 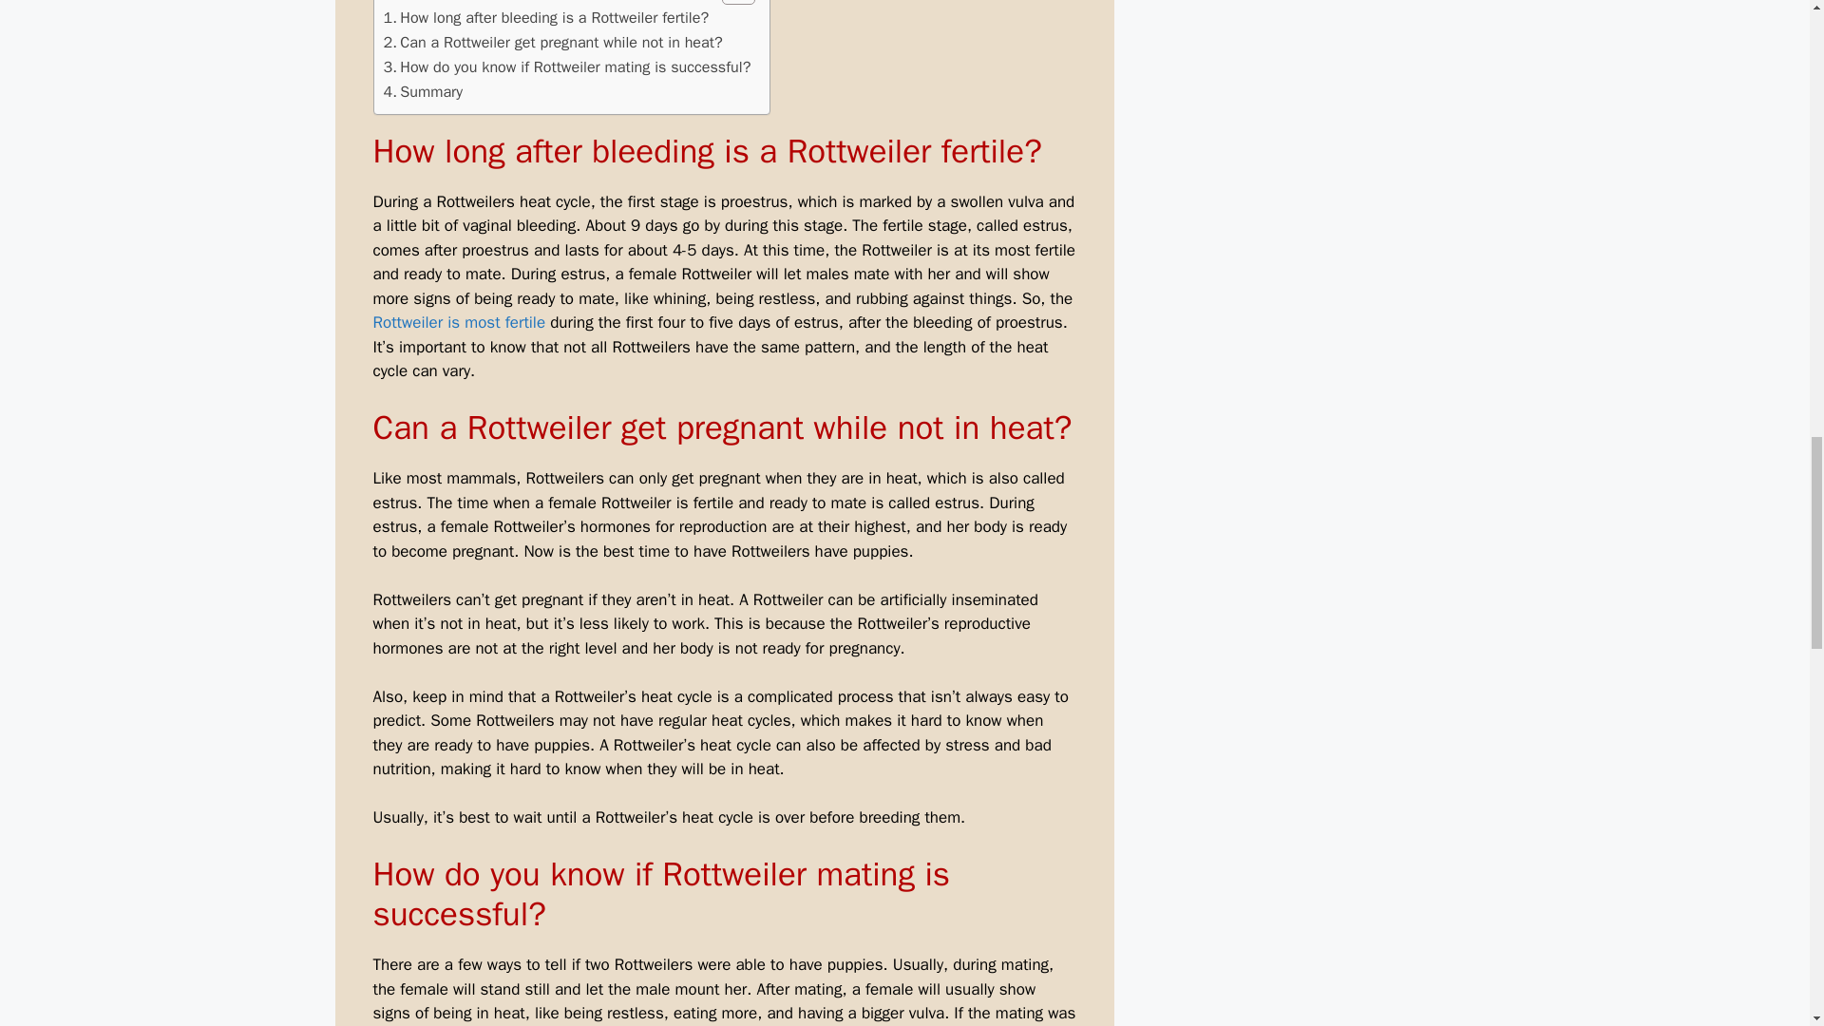 What do you see at coordinates (553, 43) in the screenshot?
I see `Can a Rottweiler get pregnant while not in heat?` at bounding box center [553, 43].